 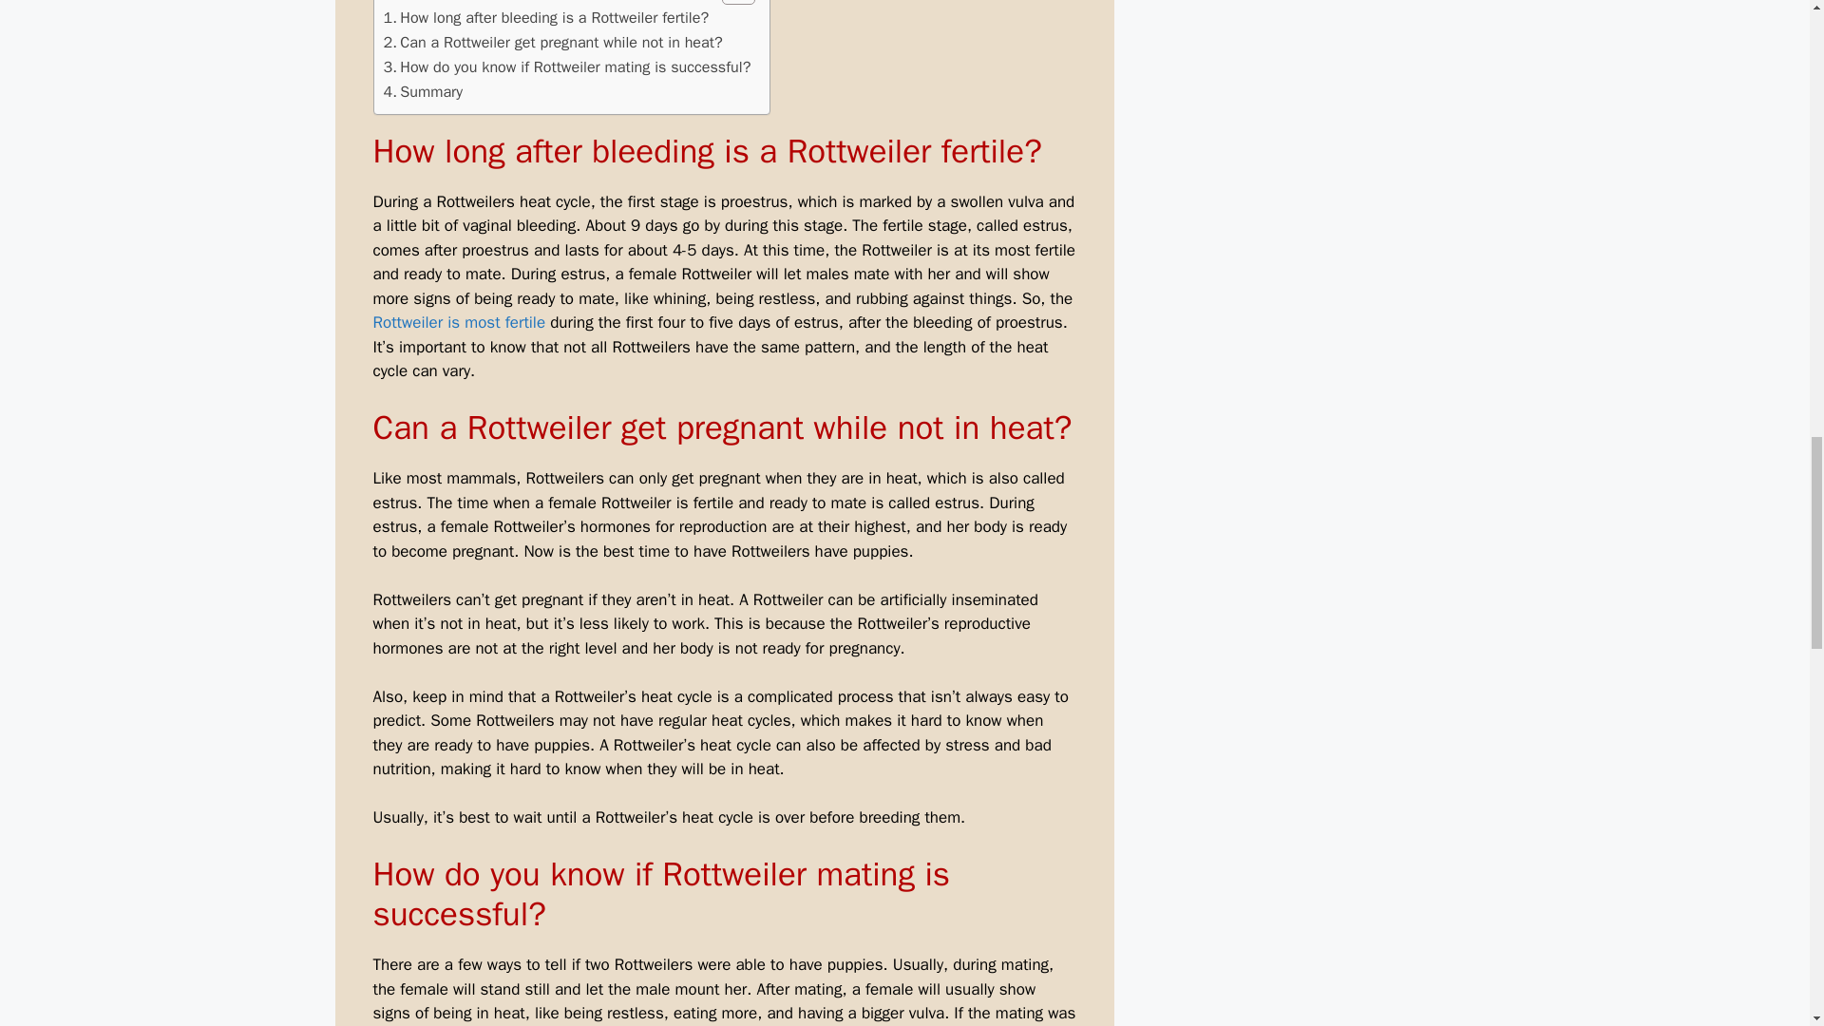 What do you see at coordinates (553, 43) in the screenshot?
I see `Can a Rottweiler get pregnant while not in heat?` at bounding box center [553, 43].